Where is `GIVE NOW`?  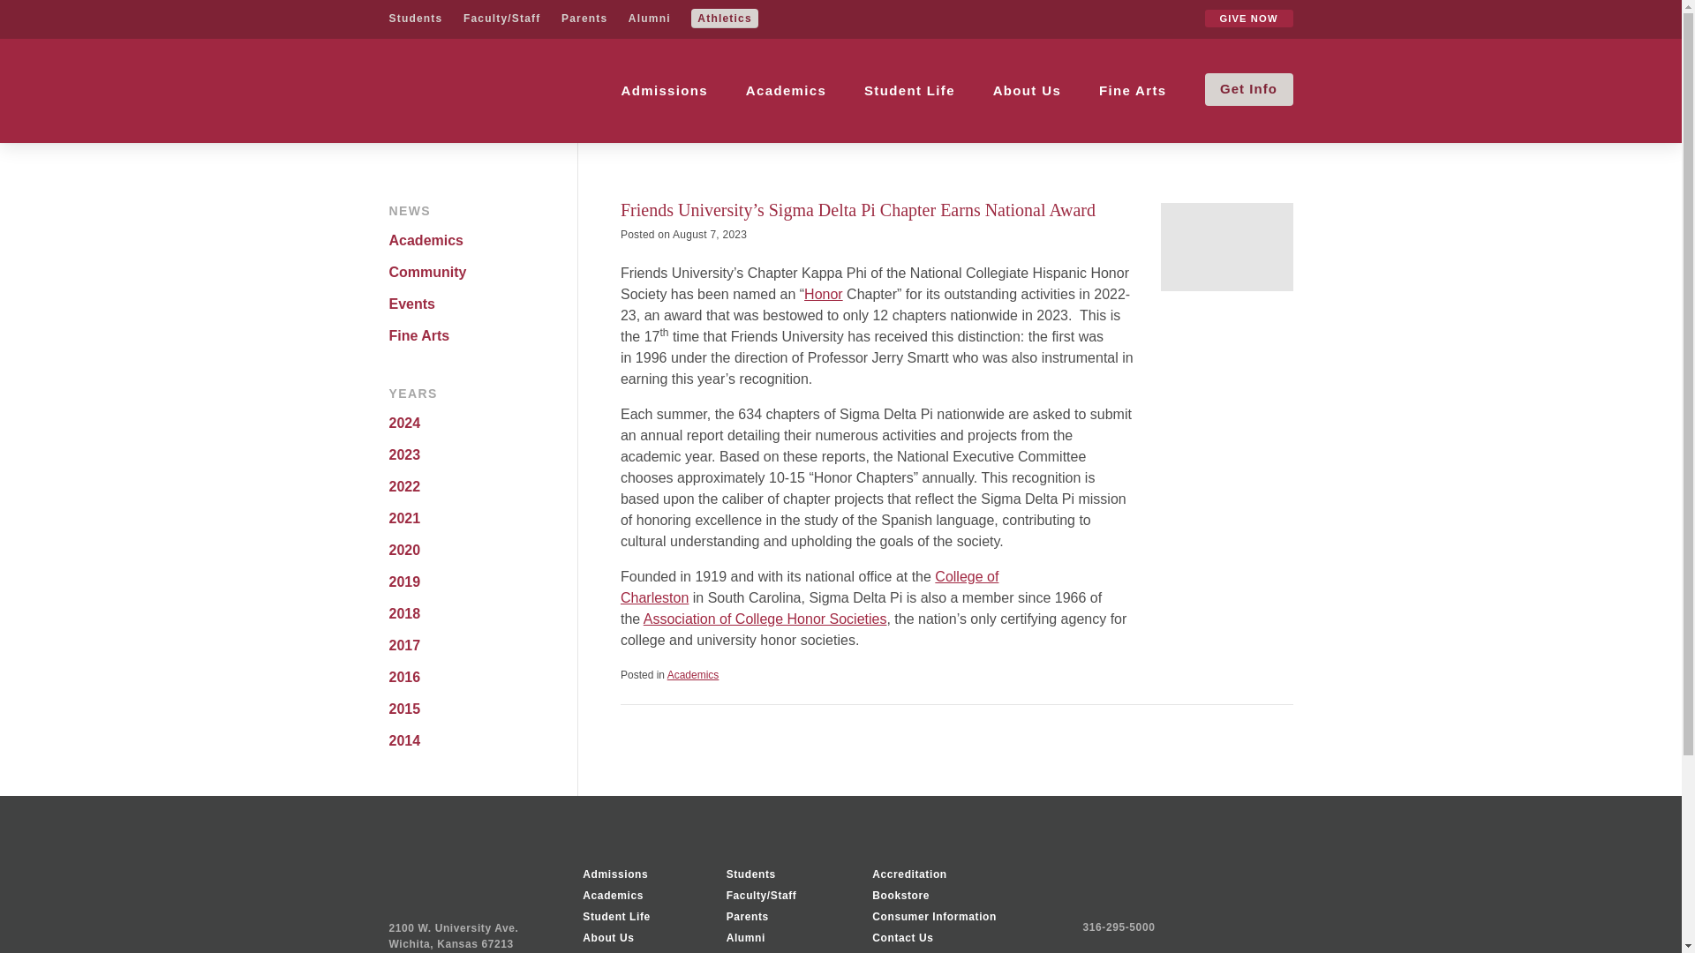 GIVE NOW is located at coordinates (1247, 18).